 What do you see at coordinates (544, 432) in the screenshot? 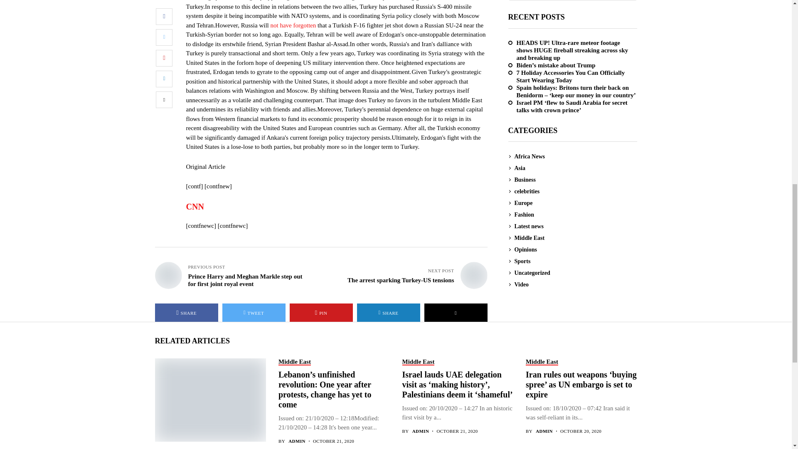
I see `Posts by admin` at bounding box center [544, 432].